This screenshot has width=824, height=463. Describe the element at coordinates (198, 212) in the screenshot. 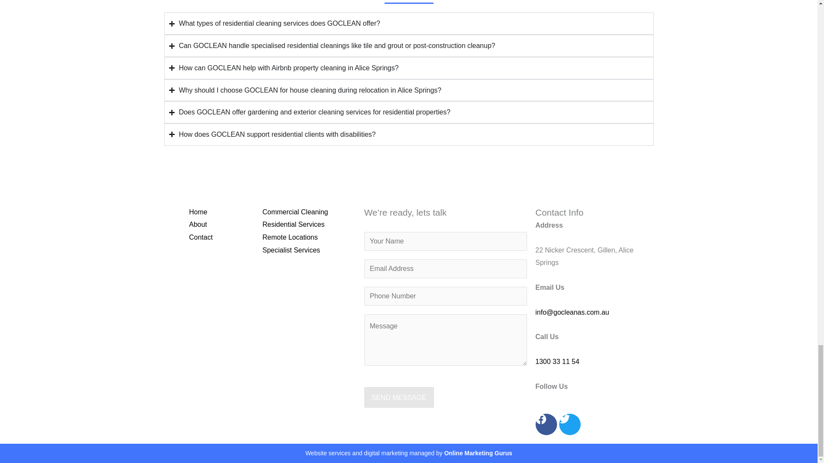

I see `Home` at that location.